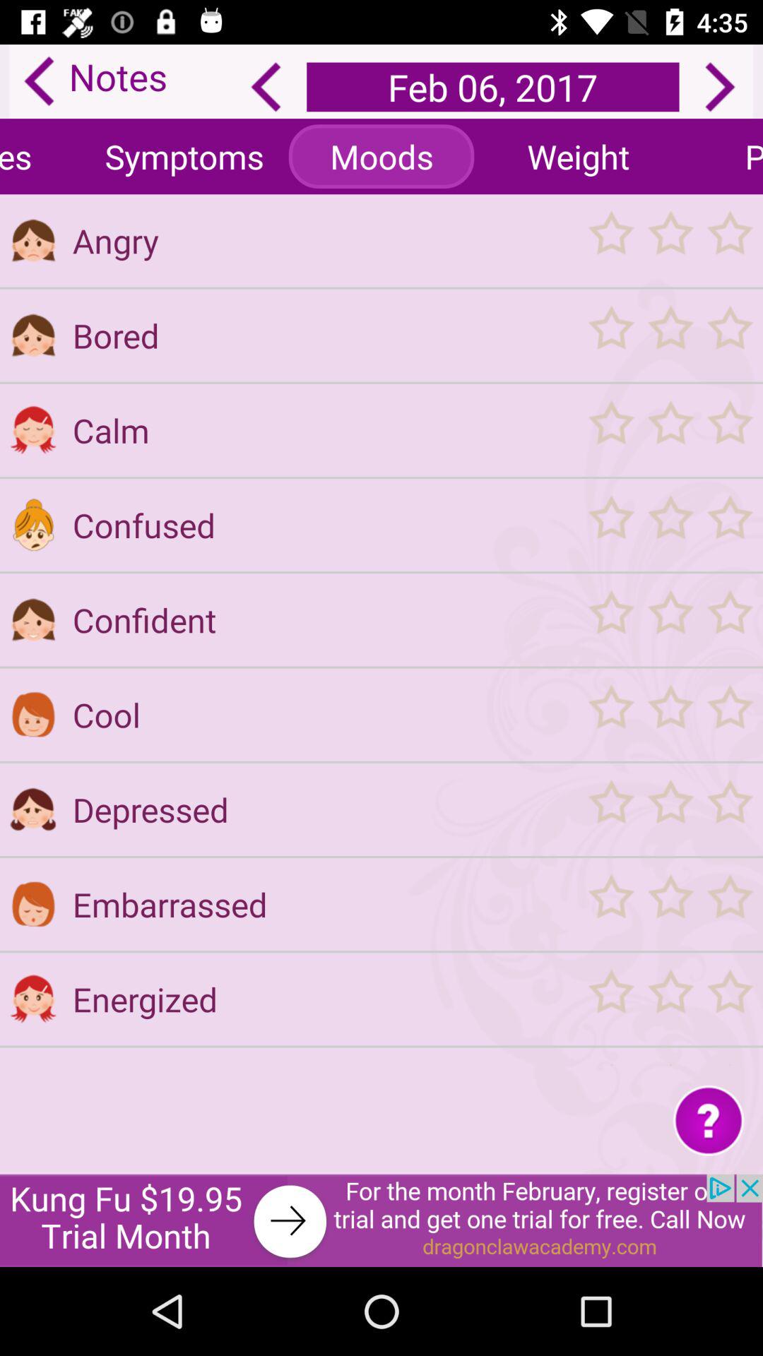 The image size is (763, 1356). I want to click on select option symptoms on a page, so click(184, 155).